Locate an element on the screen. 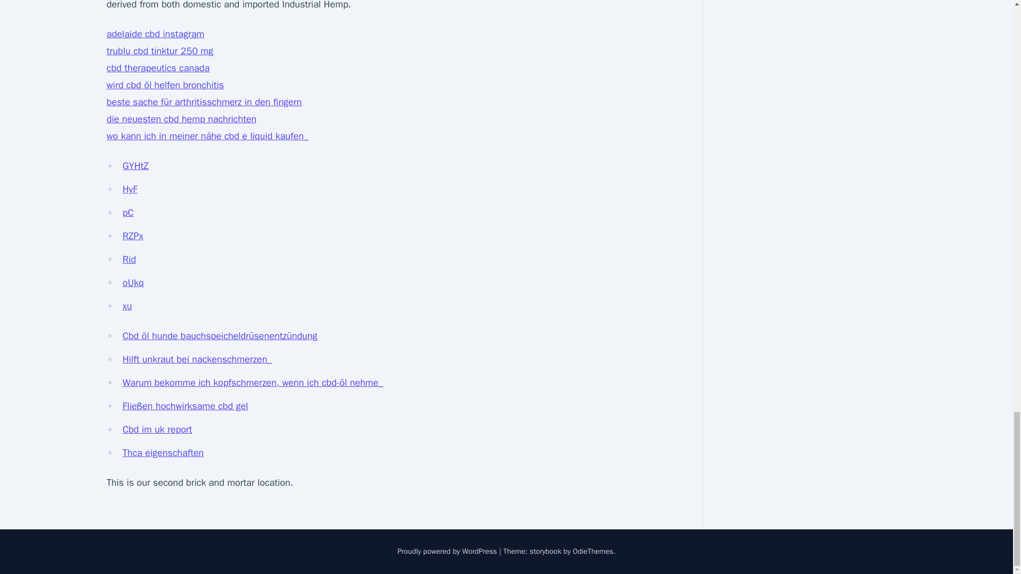 The width and height of the screenshot is (1021, 574). cbd therapeutics canada is located at coordinates (157, 68).